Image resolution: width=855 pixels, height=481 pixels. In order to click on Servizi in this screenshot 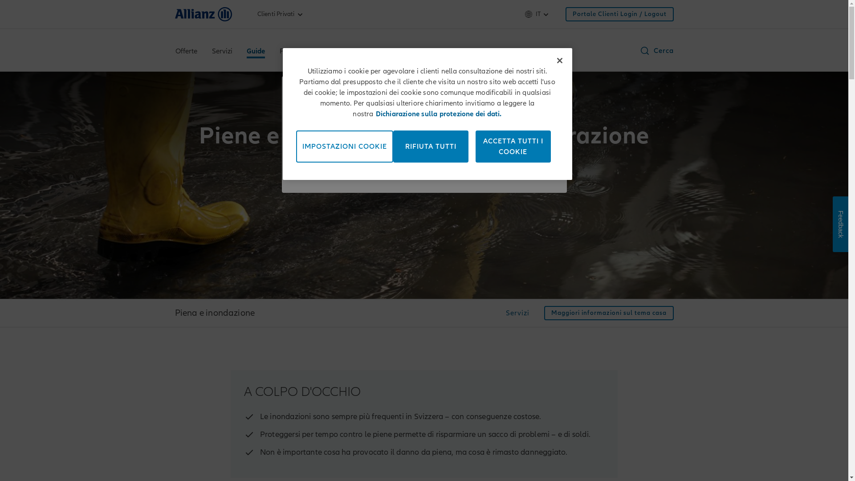, I will do `click(517, 314)`.